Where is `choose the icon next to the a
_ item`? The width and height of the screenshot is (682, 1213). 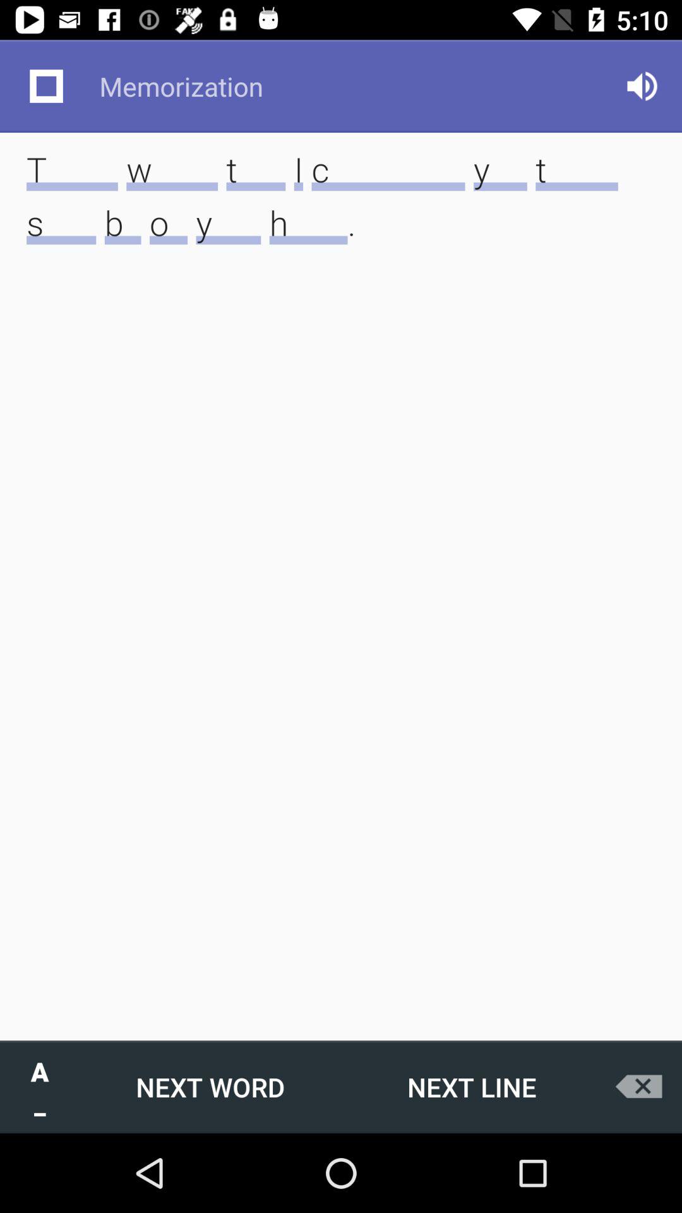 choose the icon next to the a
_ item is located at coordinates (210, 1087).